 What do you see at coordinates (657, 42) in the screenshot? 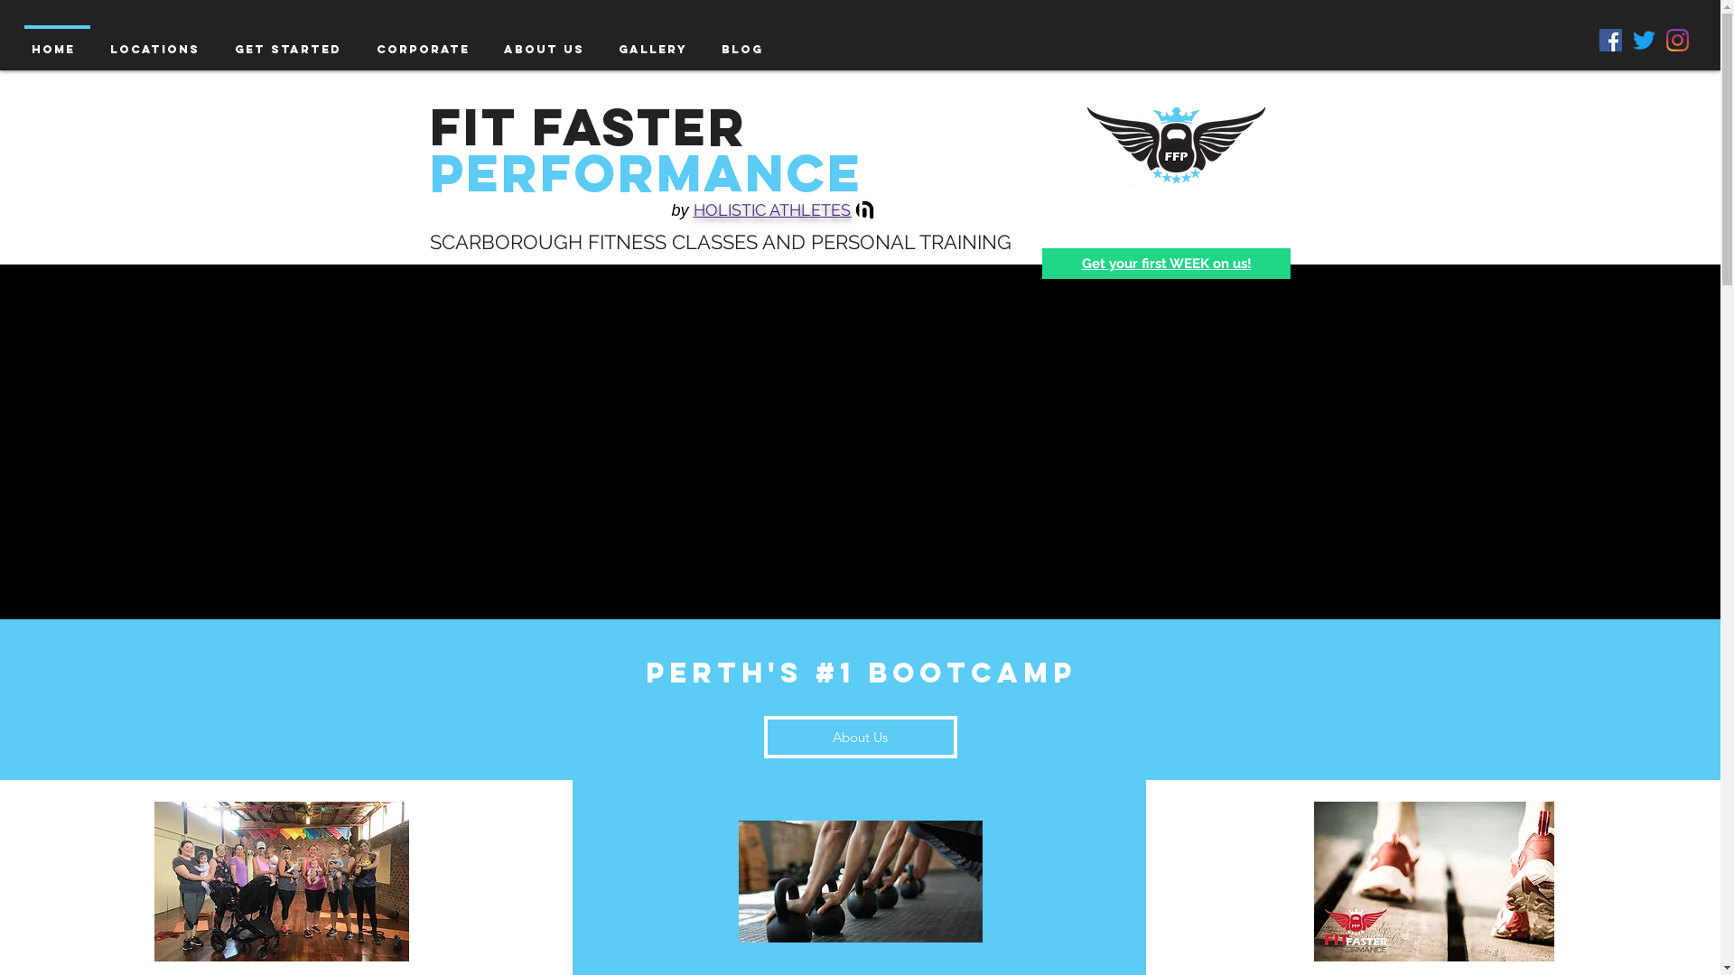
I see `Gallery` at bounding box center [657, 42].